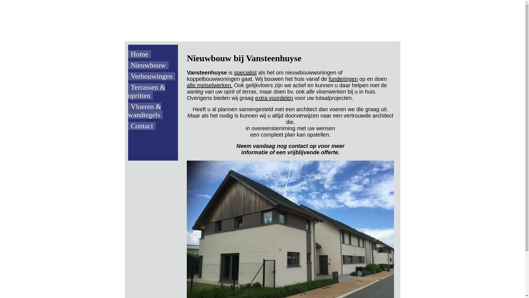 The height and width of the screenshot is (298, 529). What do you see at coordinates (152, 92) in the screenshot?
I see `Terrassen & opritten` at bounding box center [152, 92].